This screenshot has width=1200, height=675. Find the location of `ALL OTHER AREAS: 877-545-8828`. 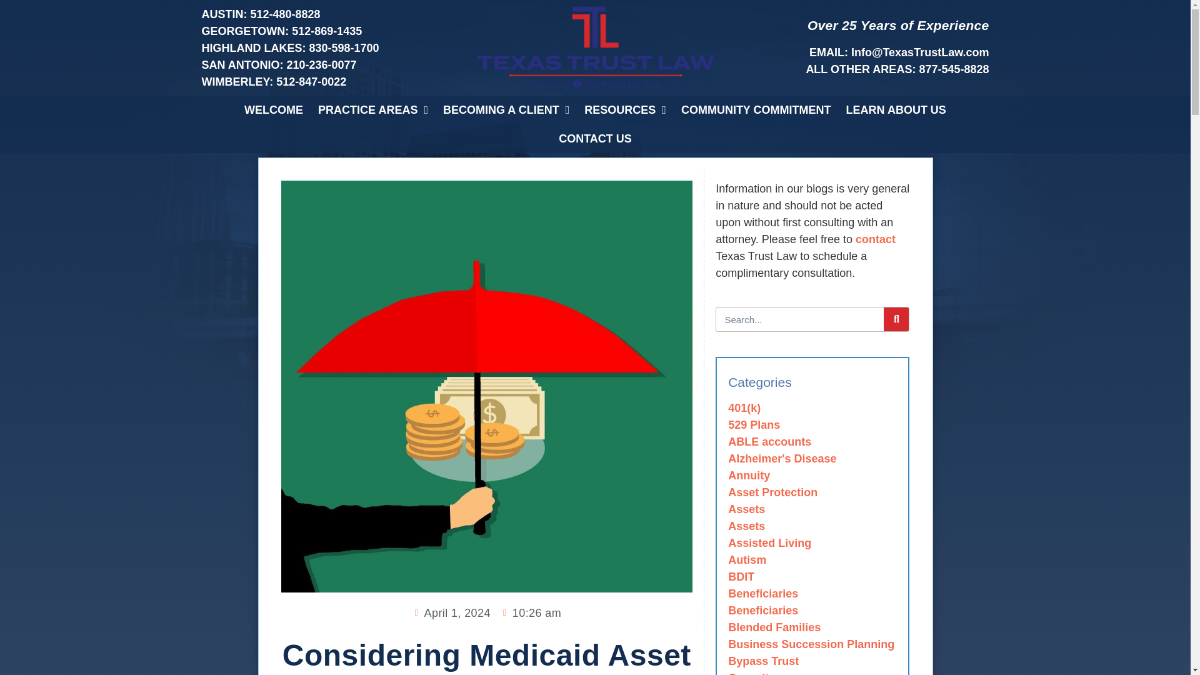

ALL OTHER AREAS: 877-545-8828 is located at coordinates (795, 70).